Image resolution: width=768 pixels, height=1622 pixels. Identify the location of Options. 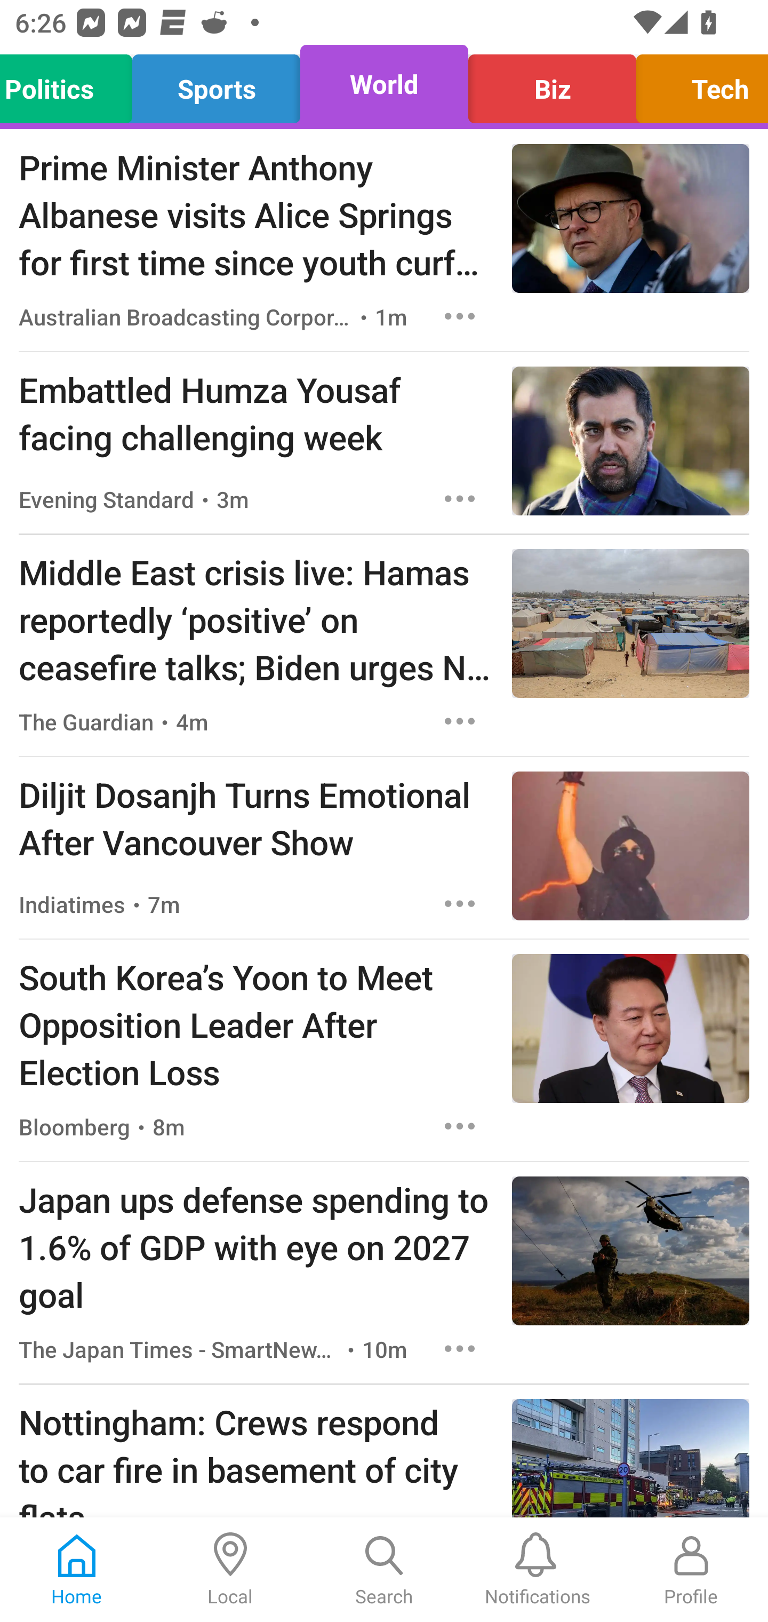
(460, 1348).